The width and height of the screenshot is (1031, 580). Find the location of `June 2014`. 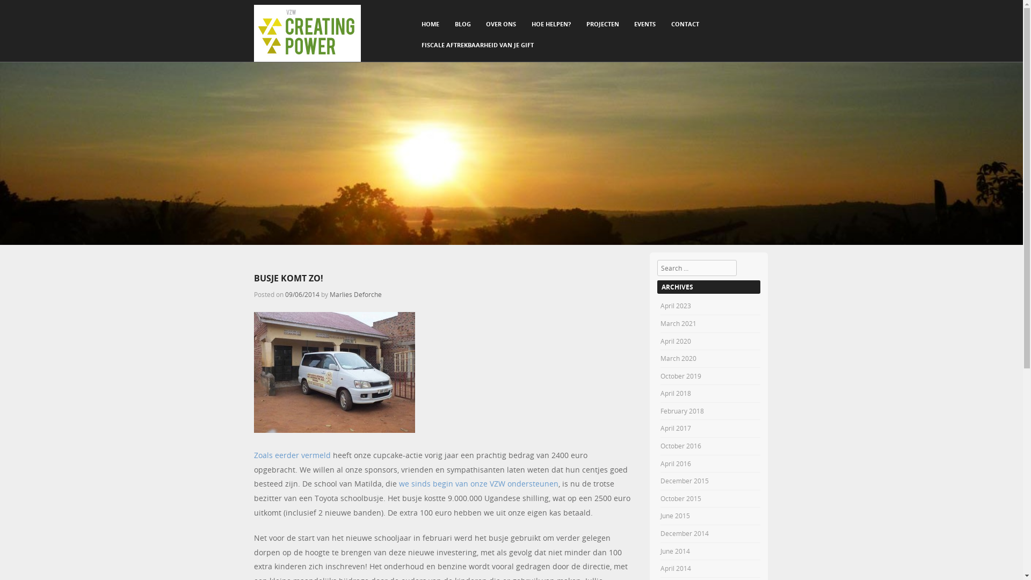

June 2014 is located at coordinates (676, 551).